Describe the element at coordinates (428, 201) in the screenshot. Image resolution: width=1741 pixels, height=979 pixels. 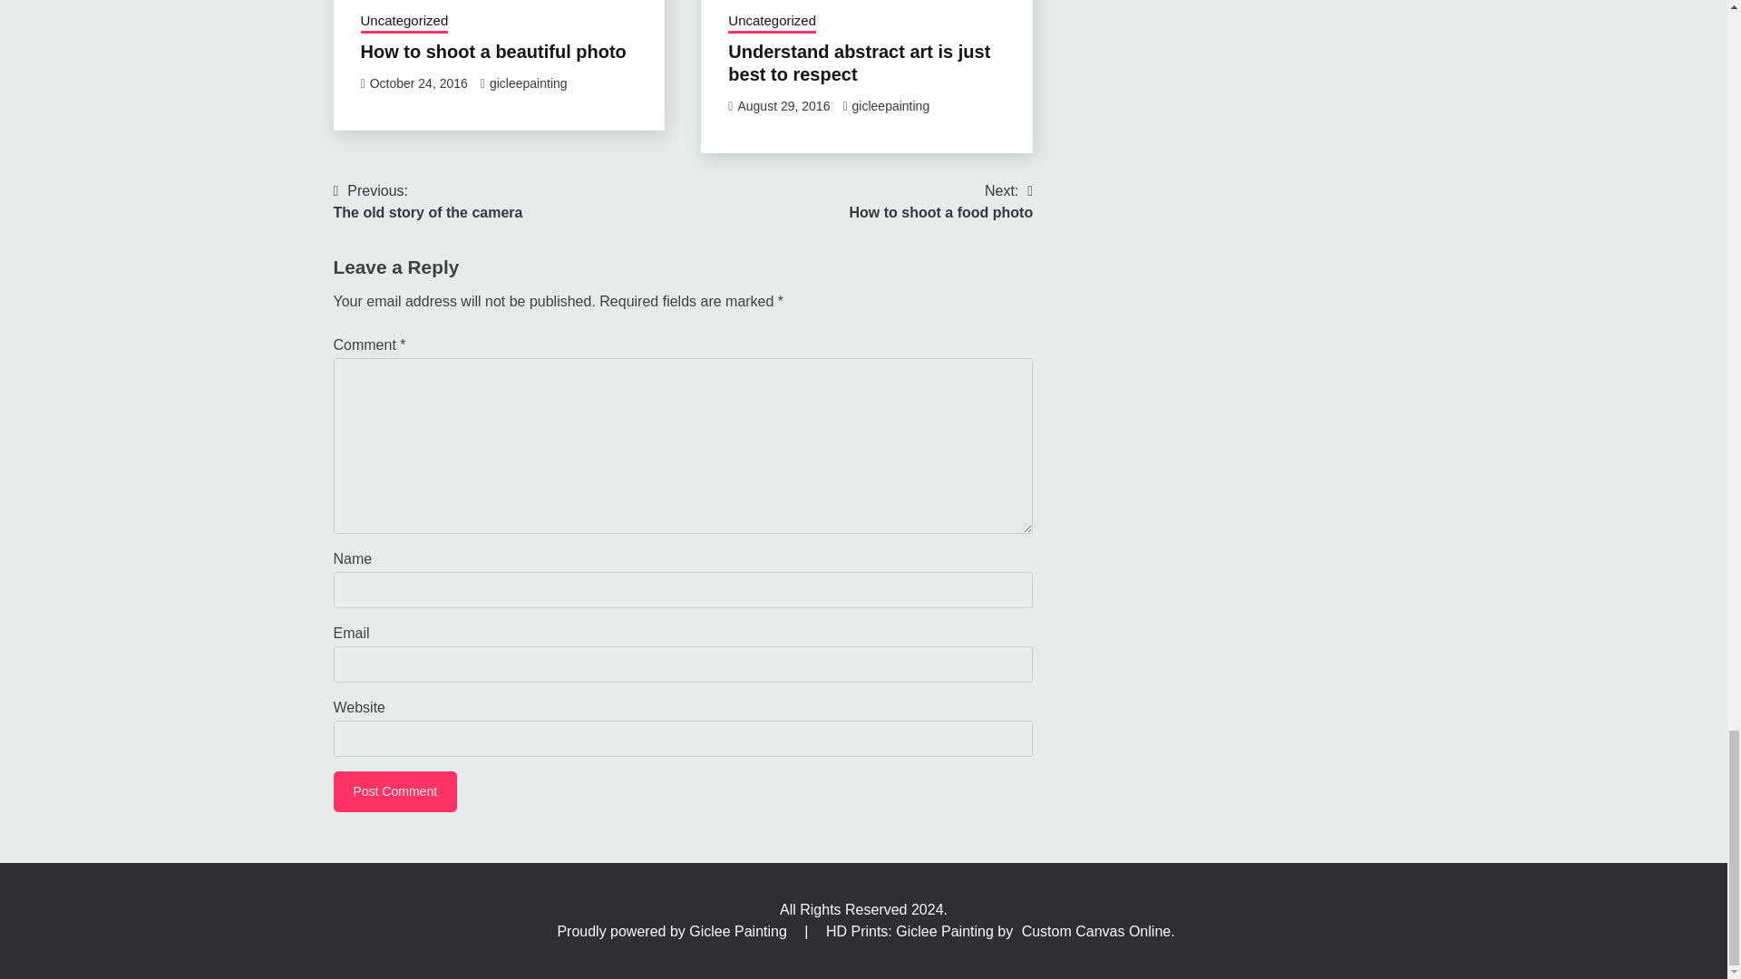
I see `How to shoot a beautiful photo` at that location.